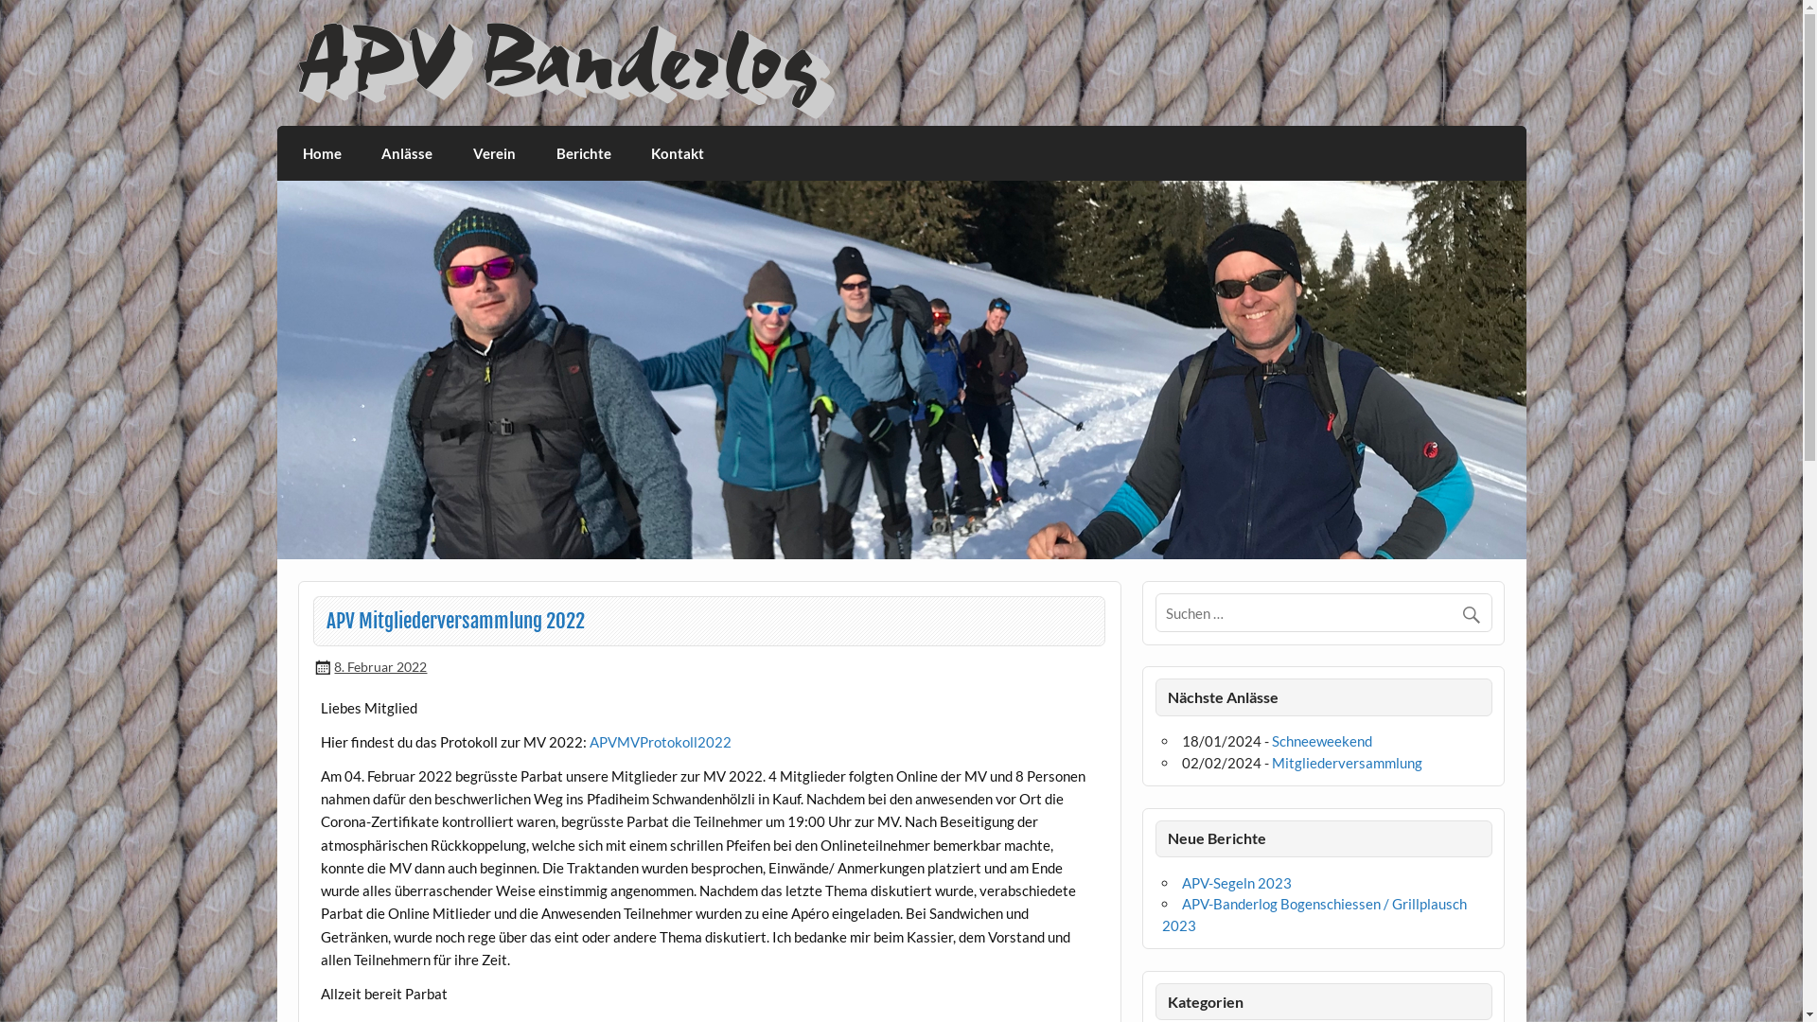 The height and width of the screenshot is (1022, 1817). What do you see at coordinates (495, 153) in the screenshot?
I see `Verein` at bounding box center [495, 153].